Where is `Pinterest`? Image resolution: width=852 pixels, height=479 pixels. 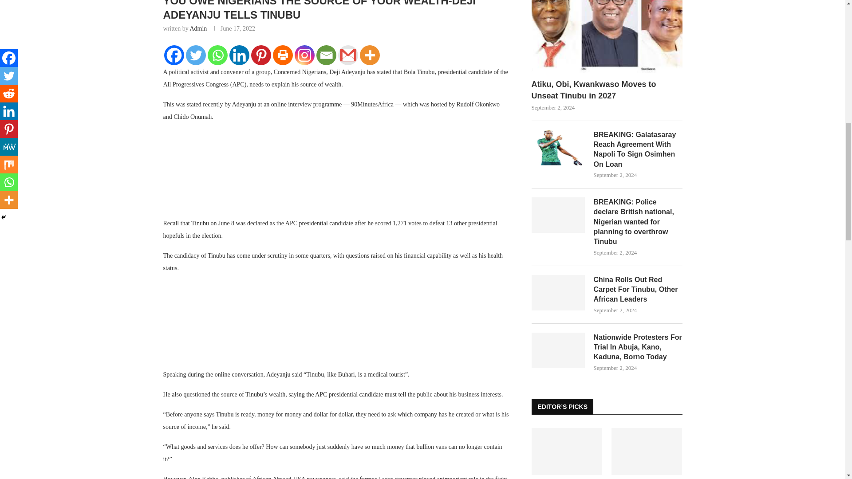 Pinterest is located at coordinates (261, 55).